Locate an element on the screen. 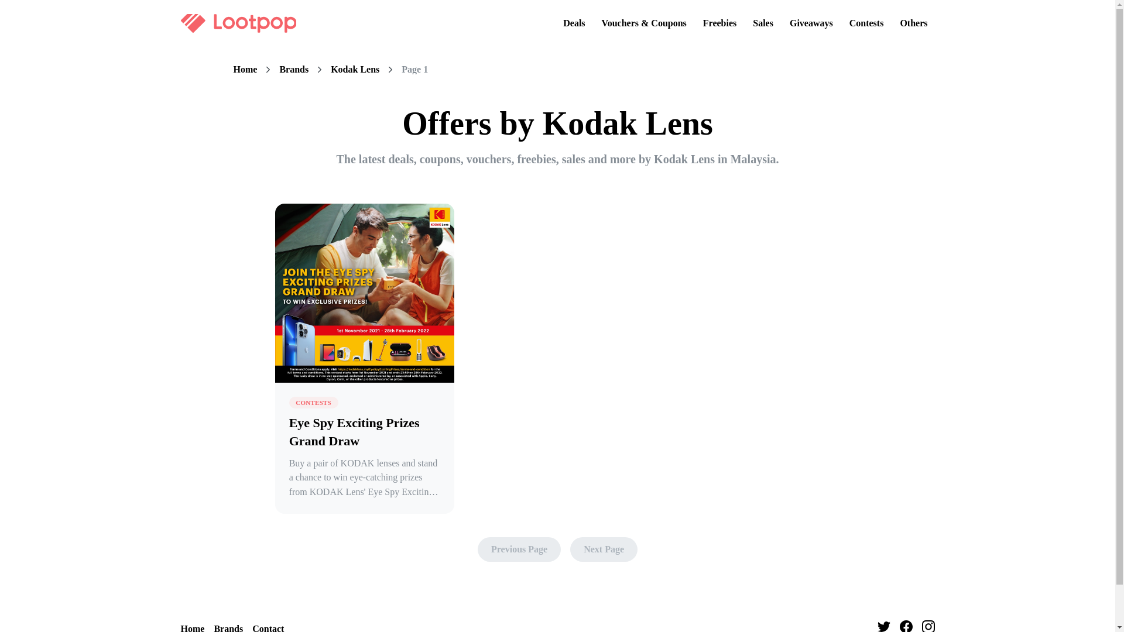 This screenshot has width=1124, height=632. Others is located at coordinates (913, 23).